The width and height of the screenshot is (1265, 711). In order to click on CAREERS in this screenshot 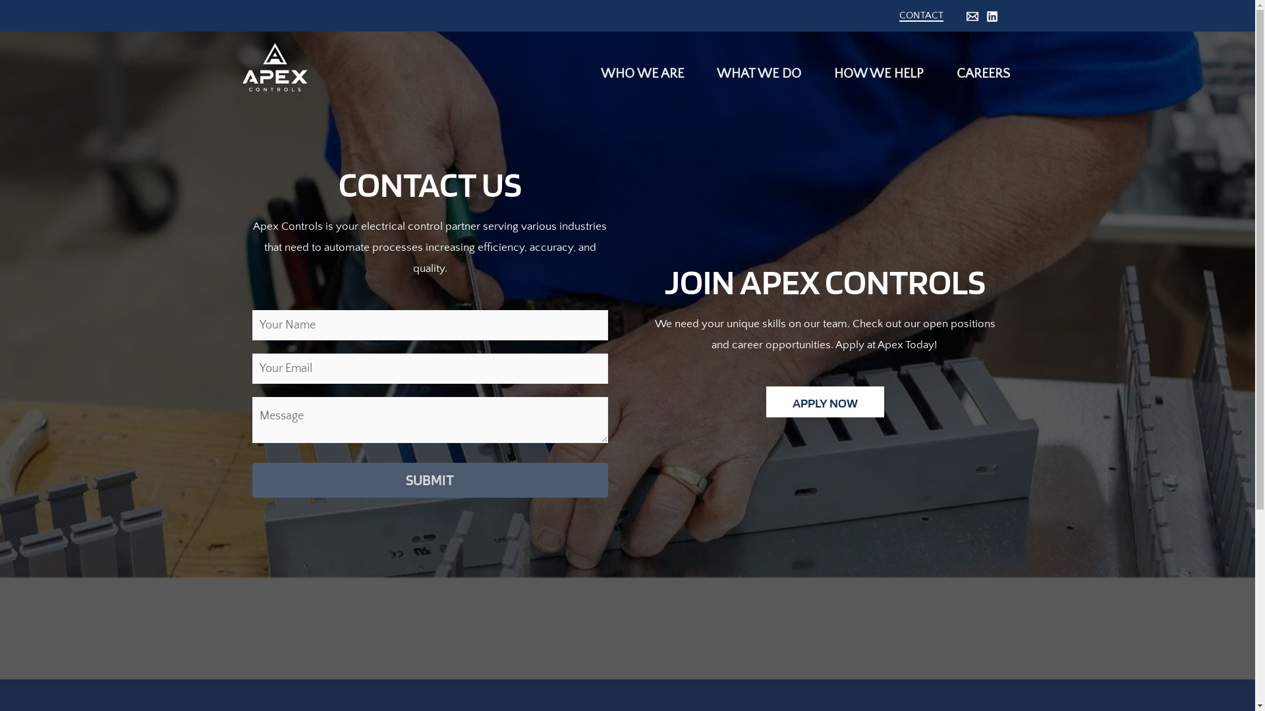, I will do `click(980, 67)`.